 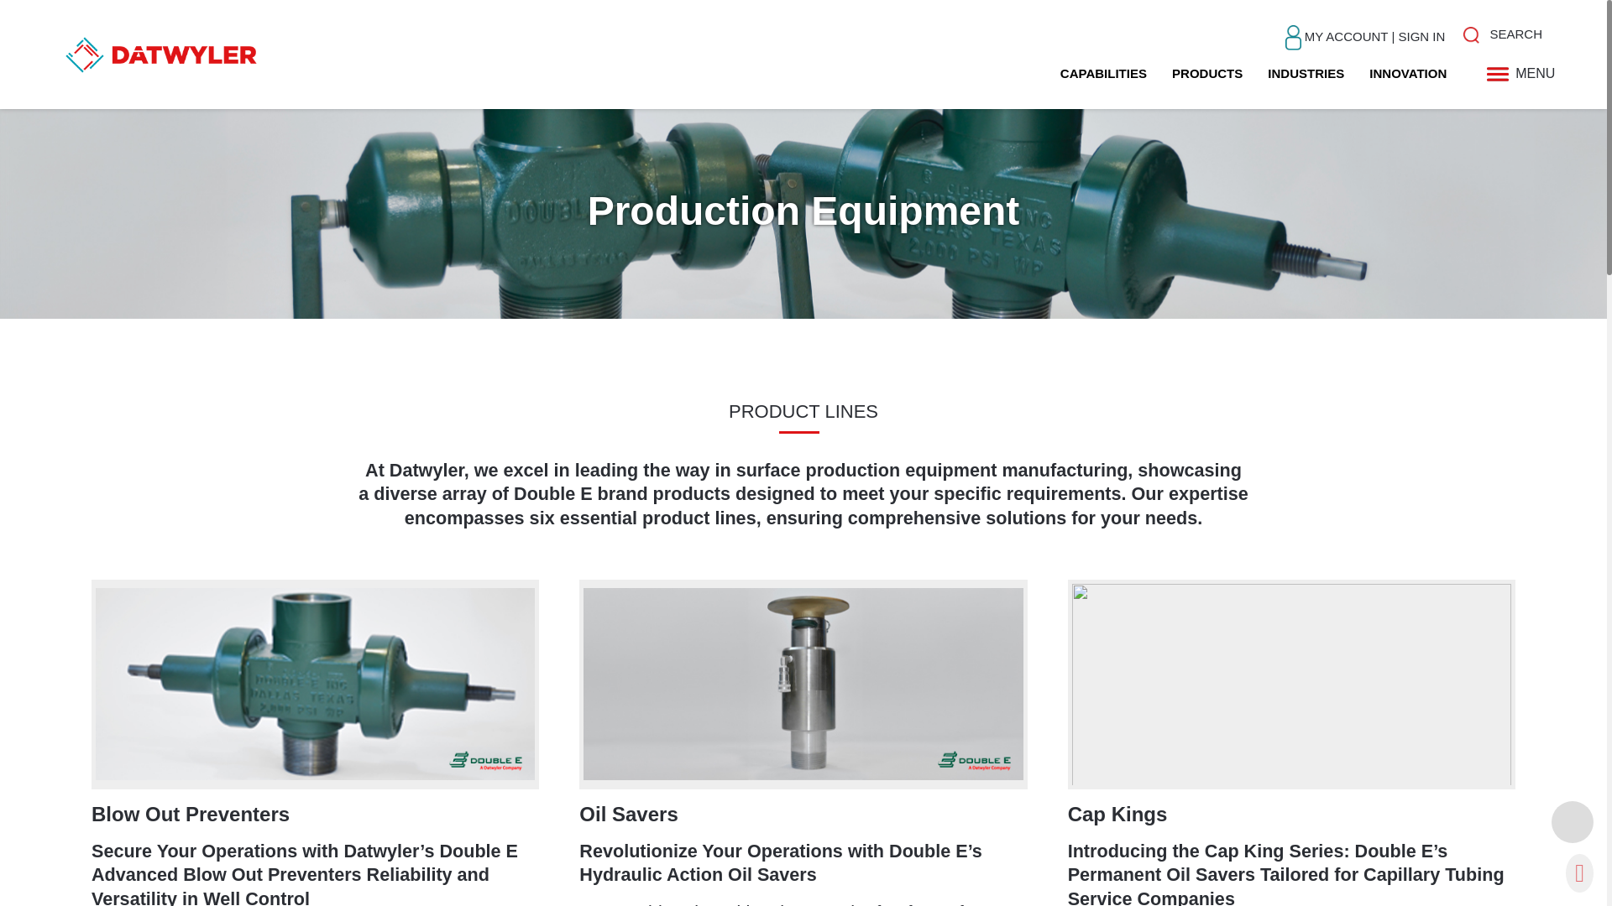 I want to click on PRODUCTS, so click(x=1207, y=73).